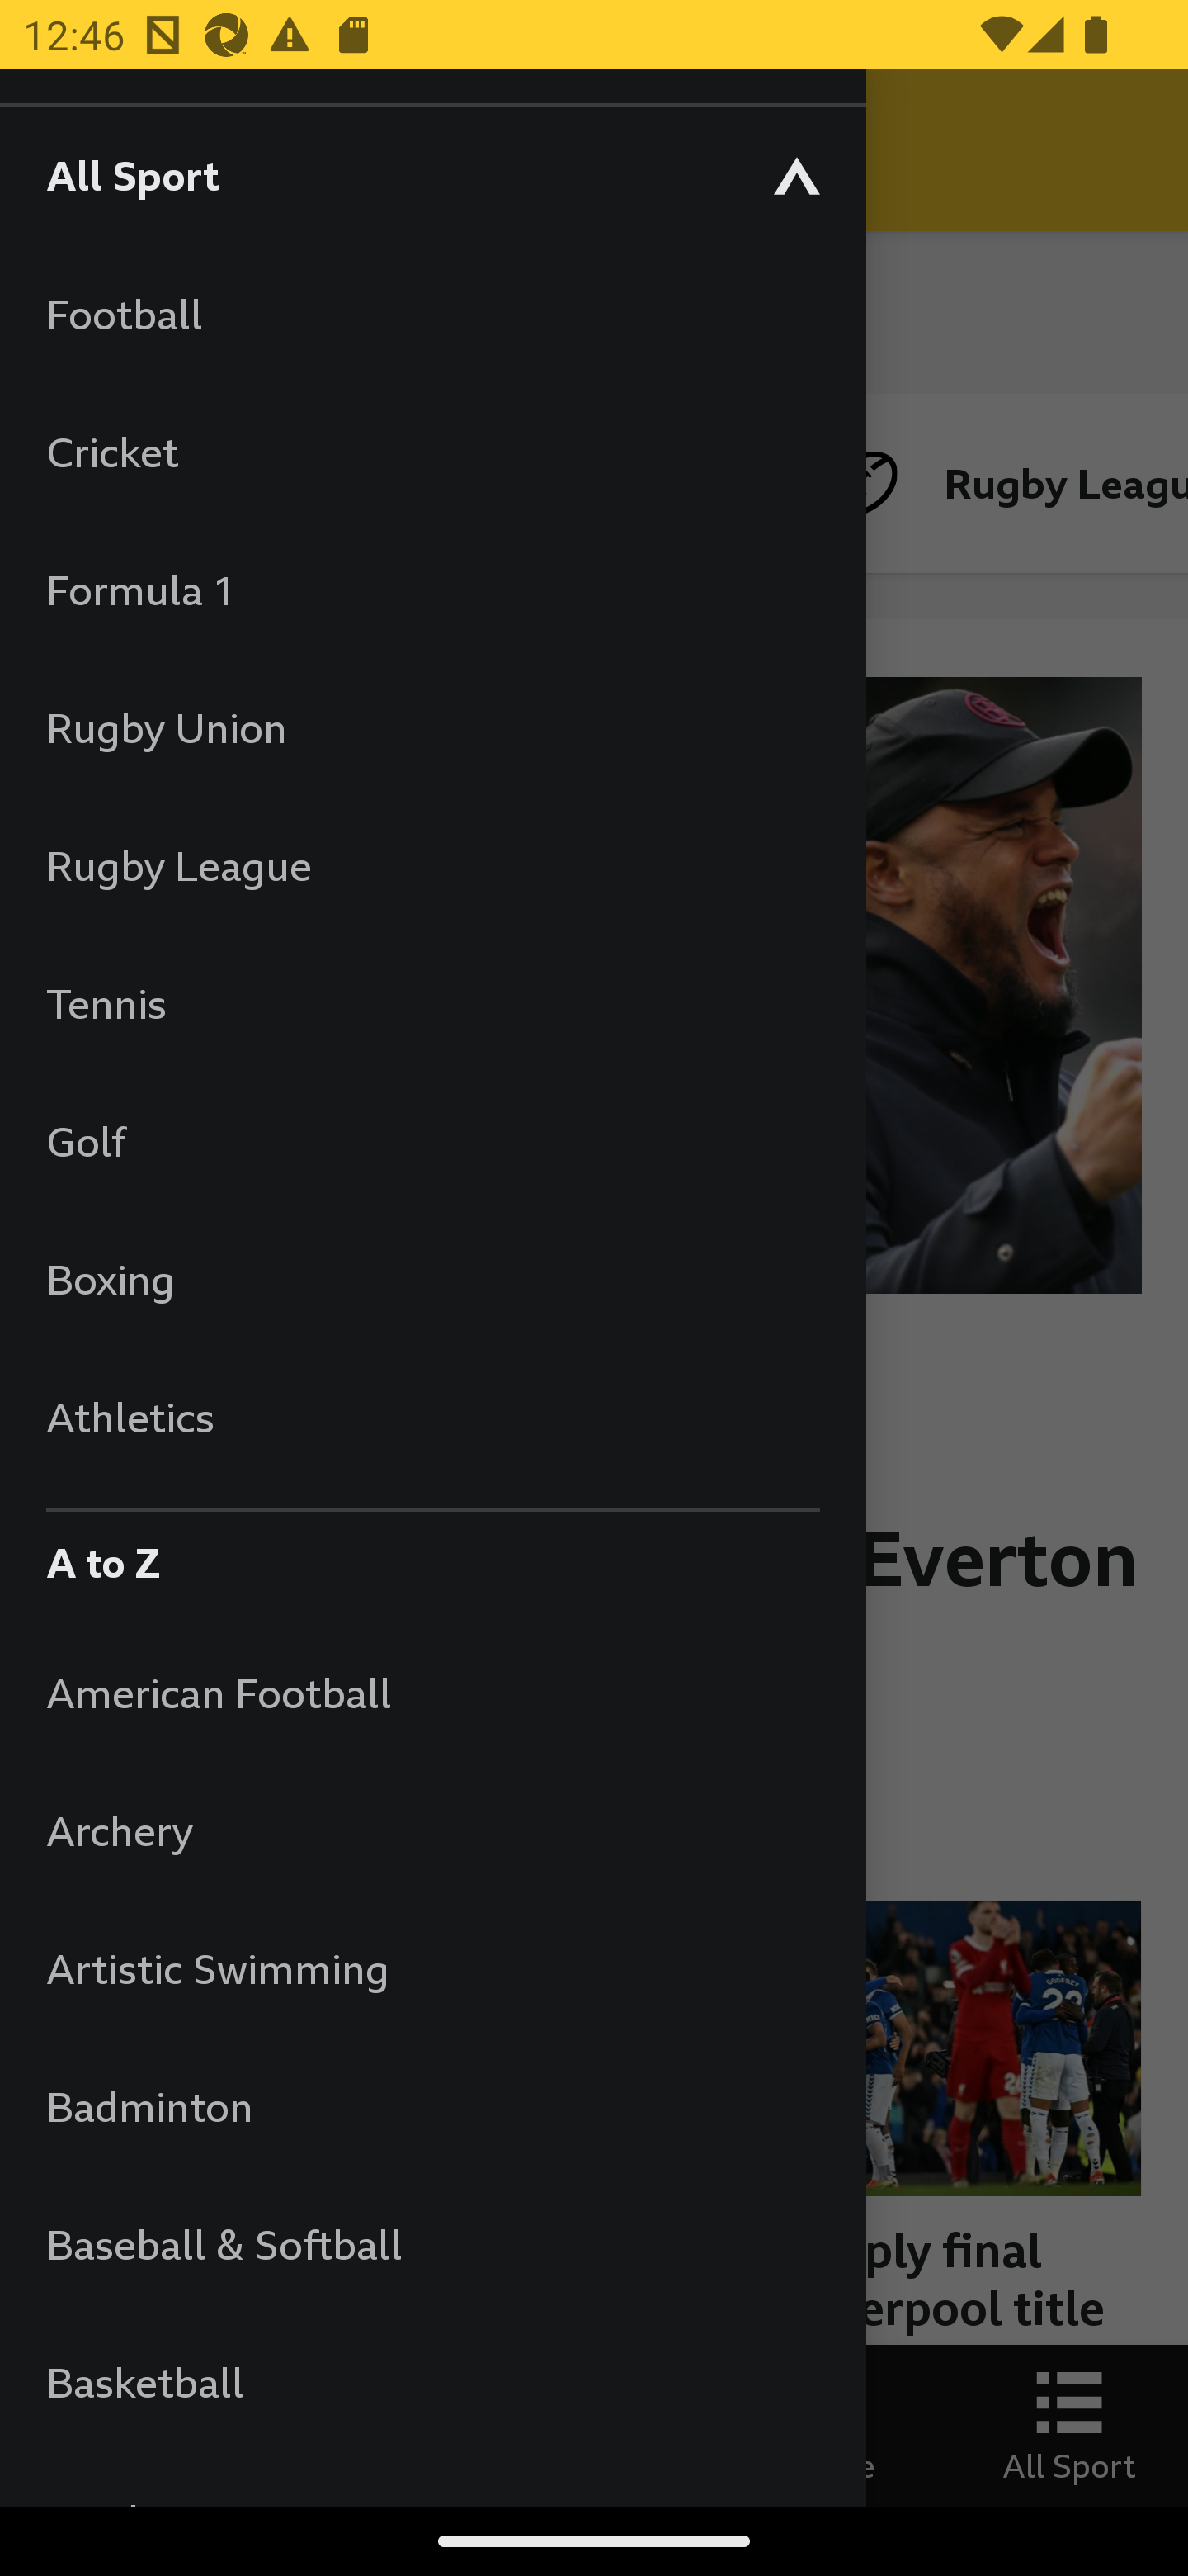  What do you see at coordinates (432, 1693) in the screenshot?
I see `American Football` at bounding box center [432, 1693].